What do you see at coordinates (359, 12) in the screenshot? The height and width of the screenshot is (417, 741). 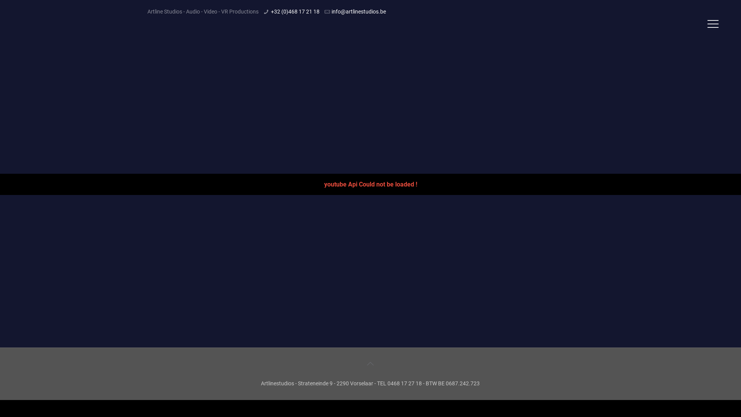 I see `info@artlinestudios.be` at bounding box center [359, 12].